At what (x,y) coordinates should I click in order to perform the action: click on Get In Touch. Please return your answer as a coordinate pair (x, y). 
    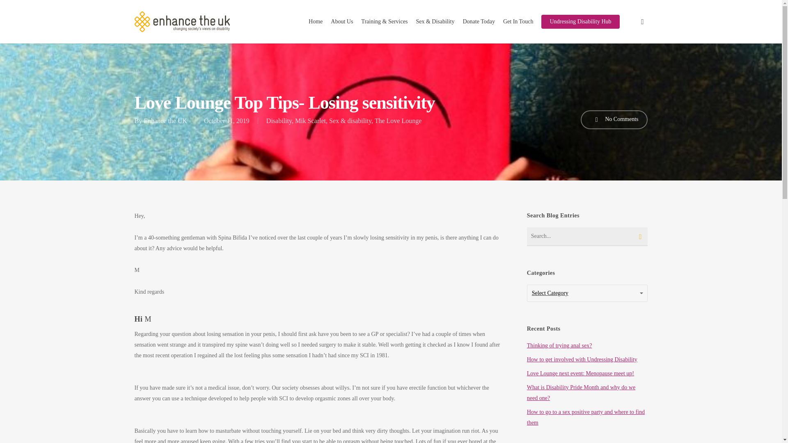
    Looking at the image, I should click on (518, 21).